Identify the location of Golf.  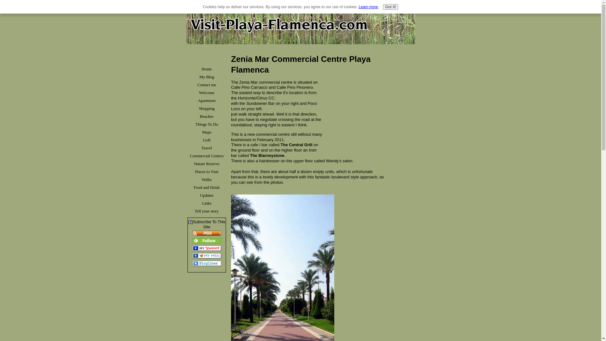
(206, 140).